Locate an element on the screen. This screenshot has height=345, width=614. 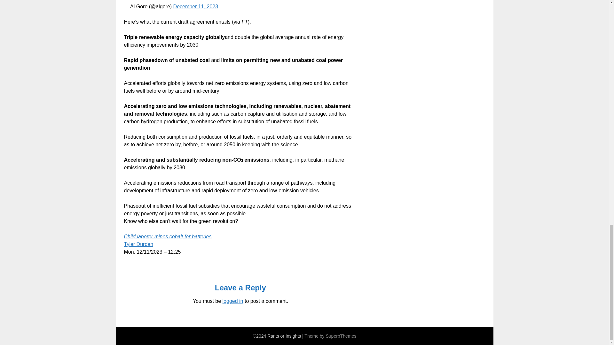
View user profile. is located at coordinates (139, 244).